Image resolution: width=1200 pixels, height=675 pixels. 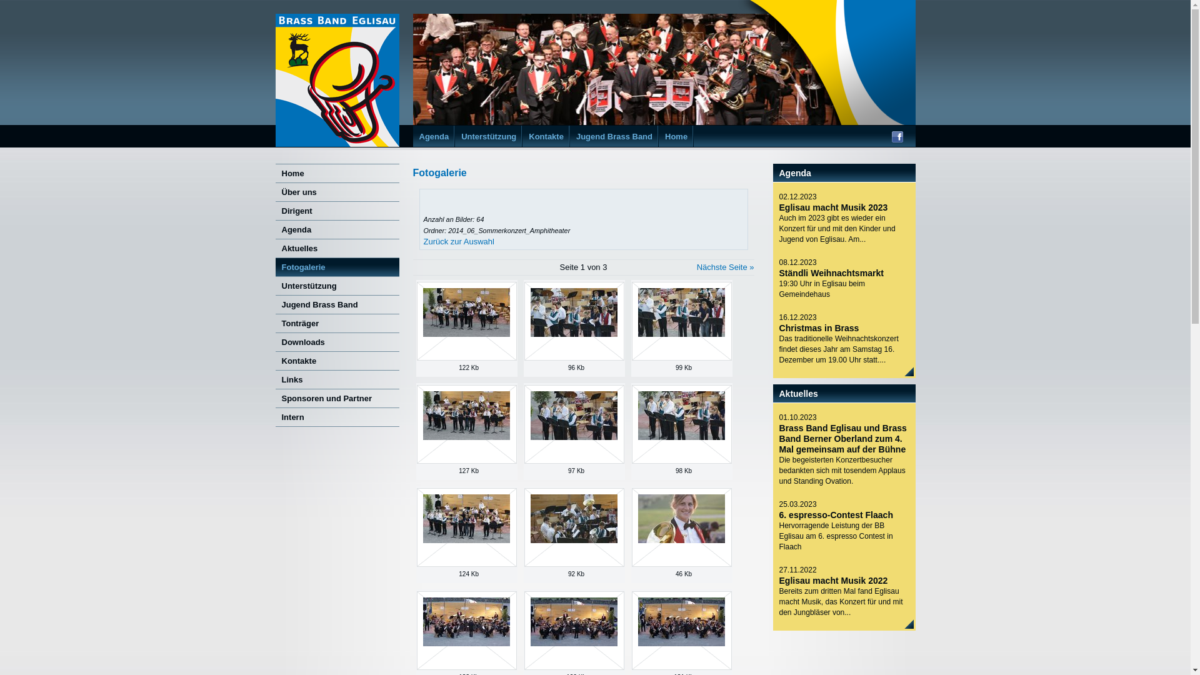 What do you see at coordinates (434, 136) in the screenshot?
I see `Agenda` at bounding box center [434, 136].